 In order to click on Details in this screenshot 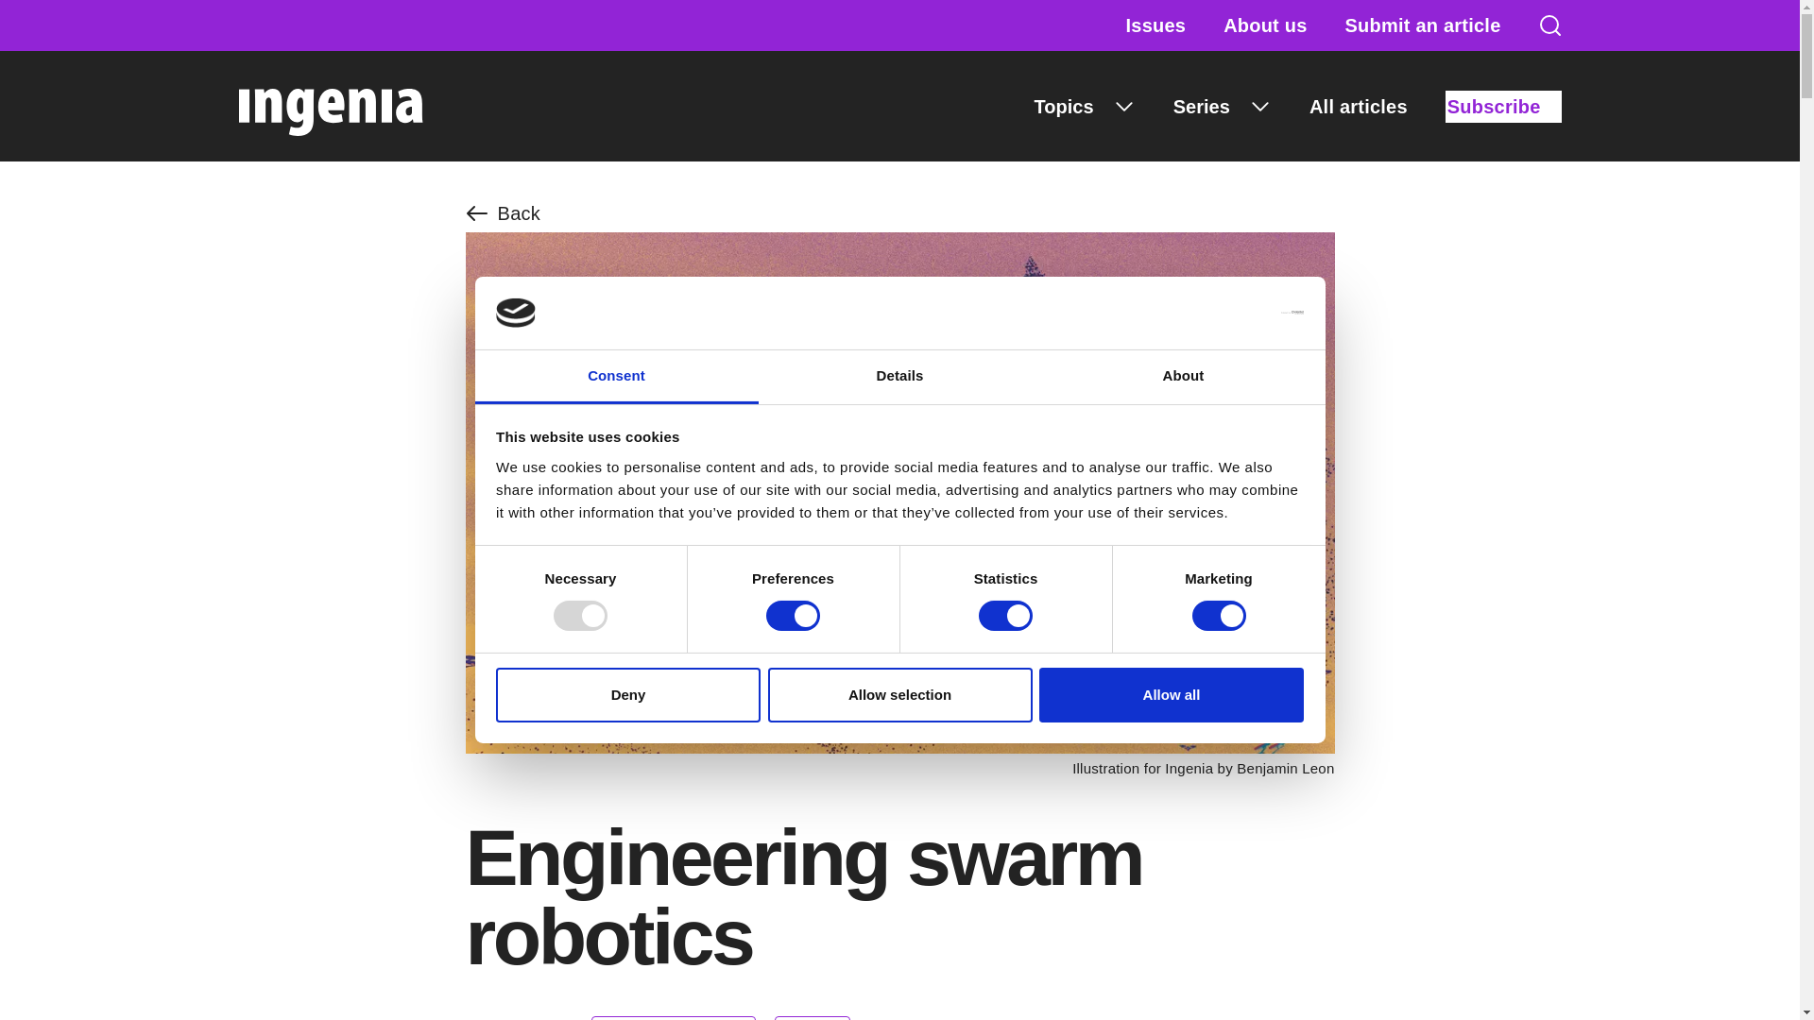, I will do `click(899, 377)`.